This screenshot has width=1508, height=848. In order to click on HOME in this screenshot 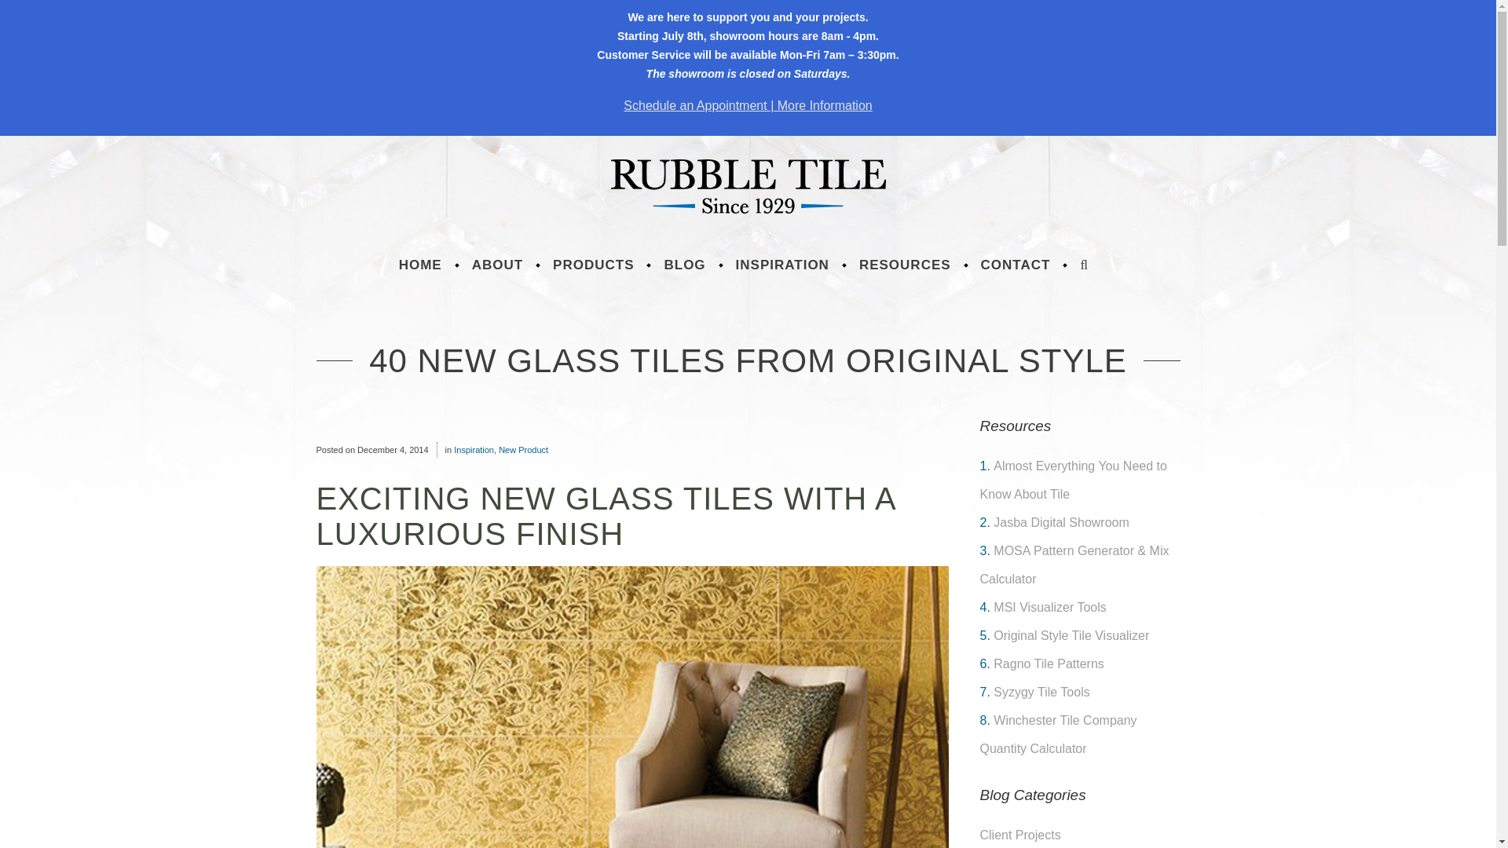, I will do `click(420, 265)`.